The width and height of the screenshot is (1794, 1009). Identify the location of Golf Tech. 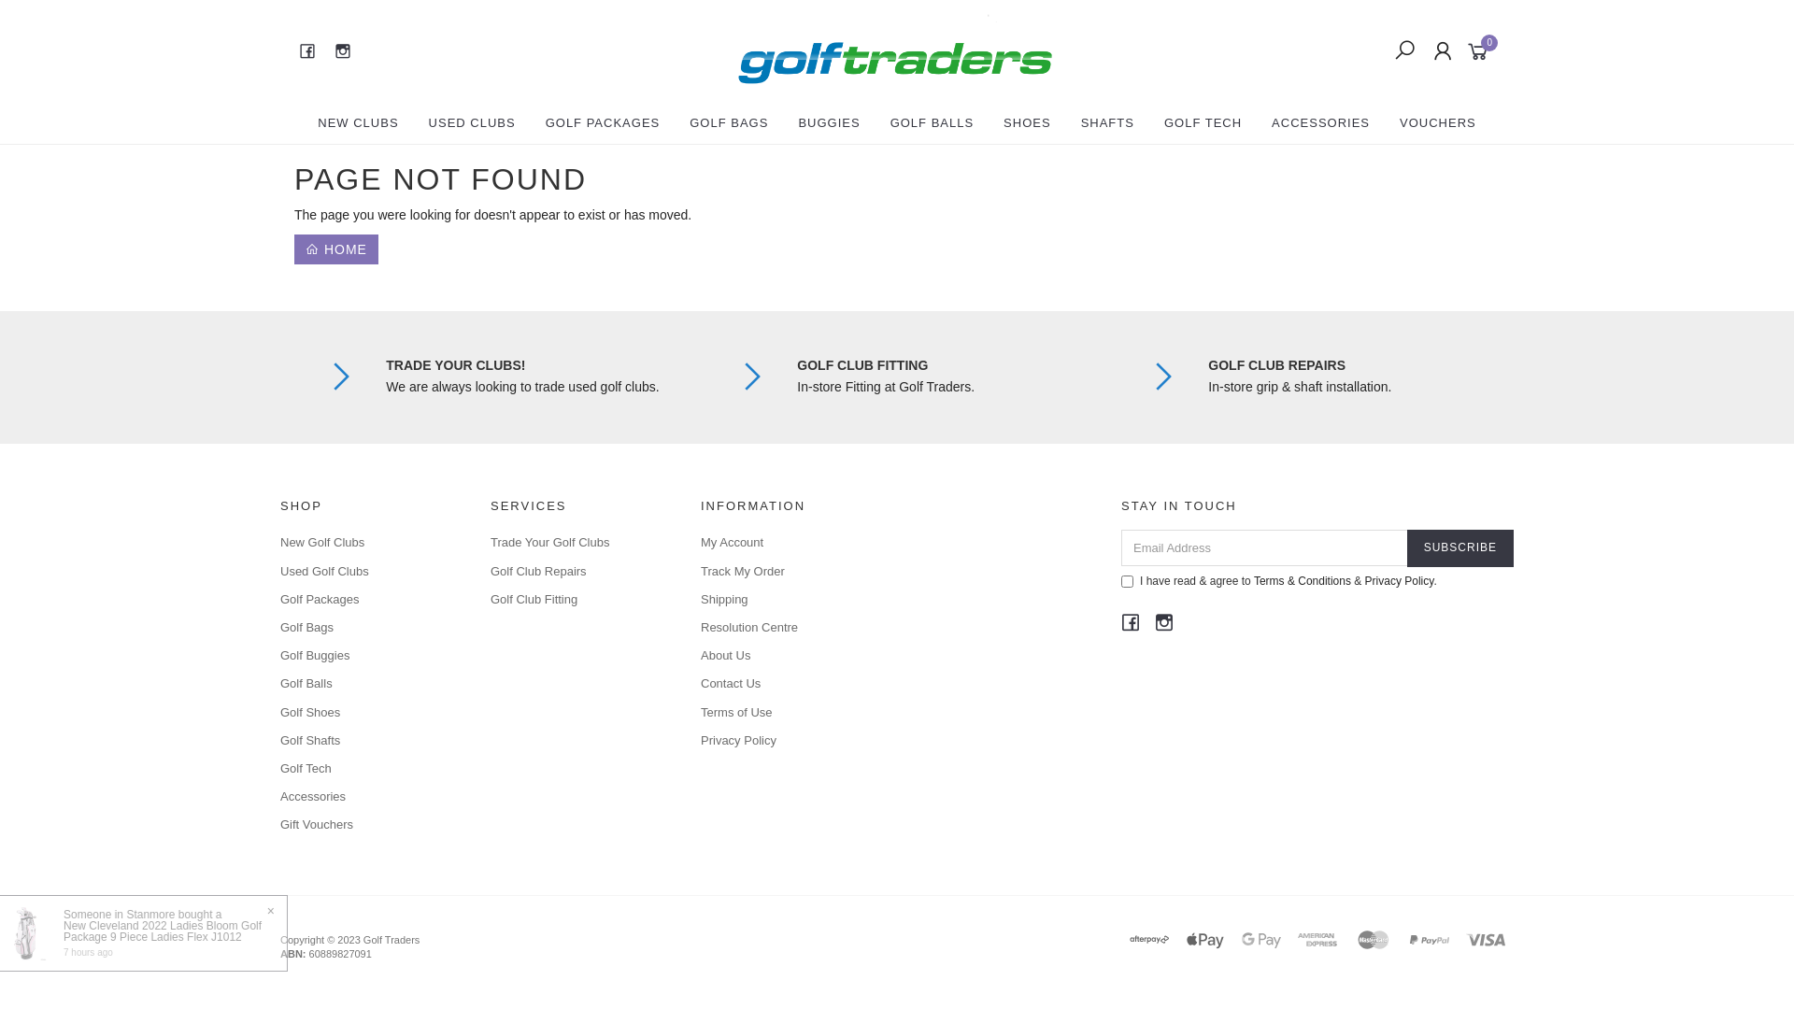
(364, 769).